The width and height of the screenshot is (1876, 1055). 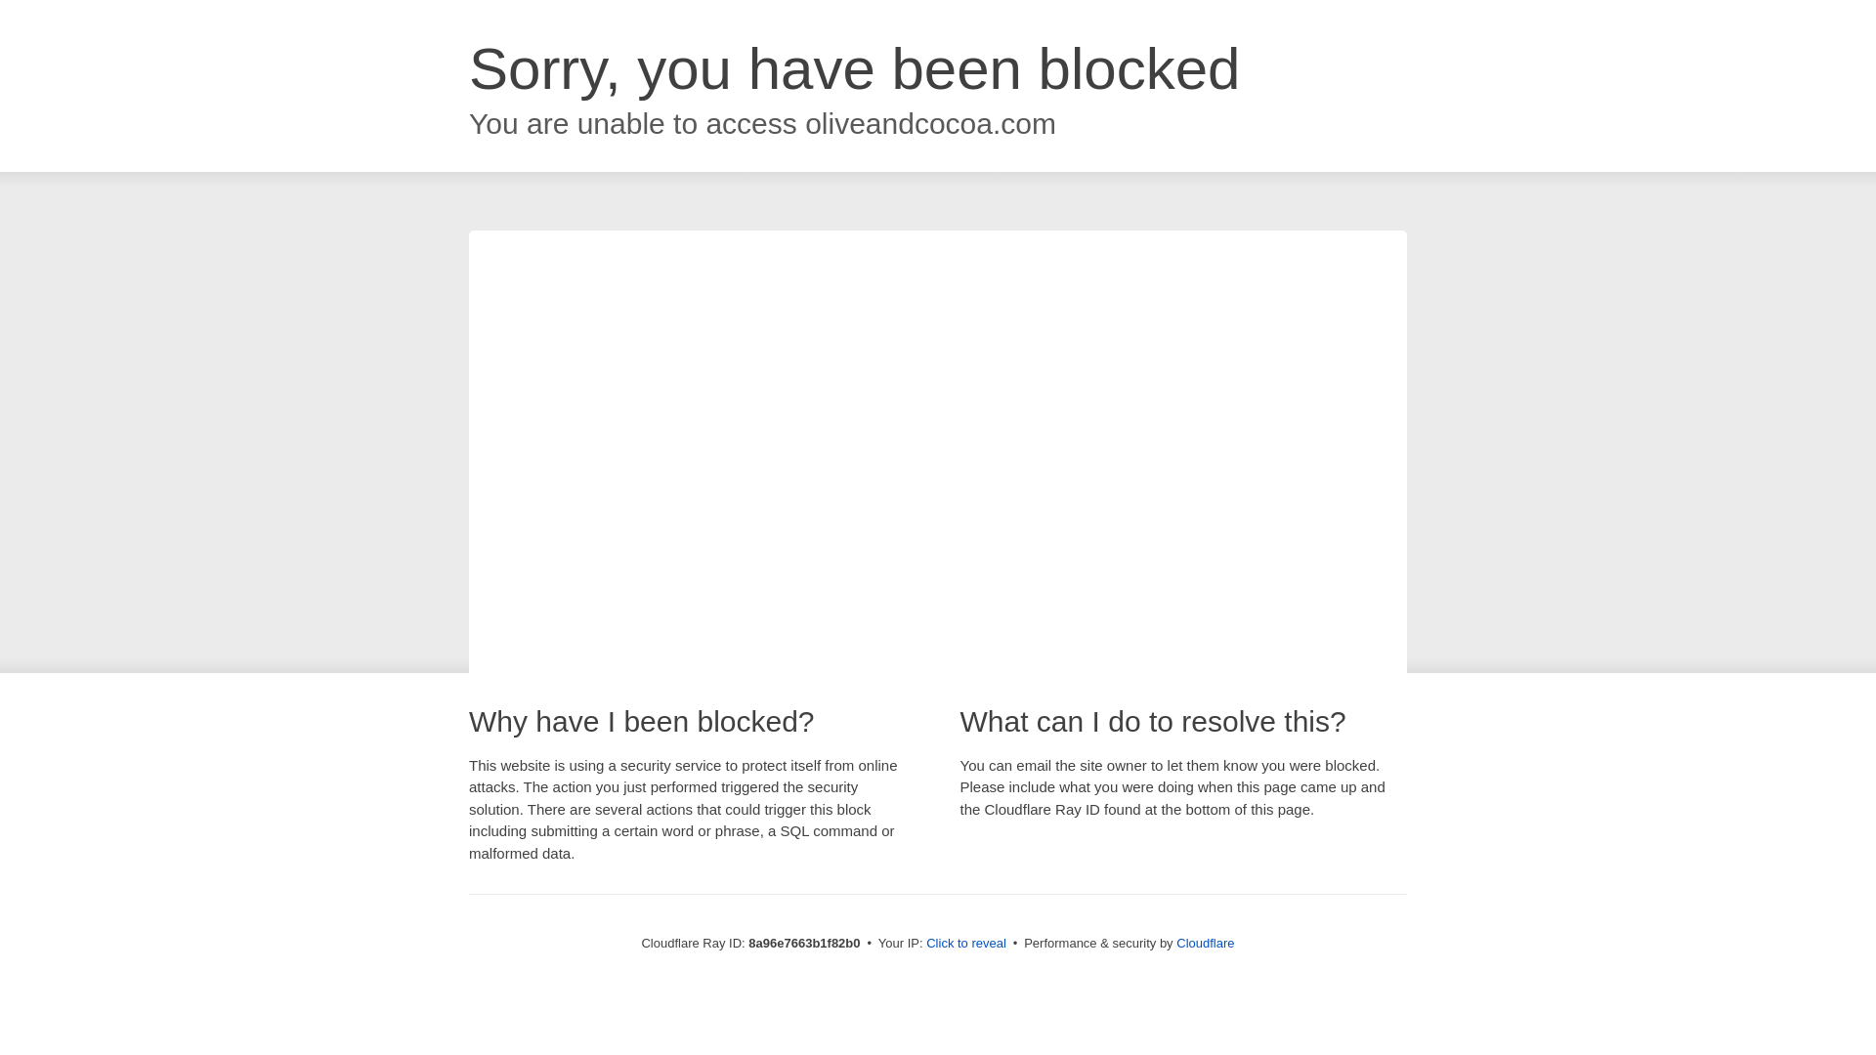 I want to click on Click to reveal, so click(x=965, y=944).